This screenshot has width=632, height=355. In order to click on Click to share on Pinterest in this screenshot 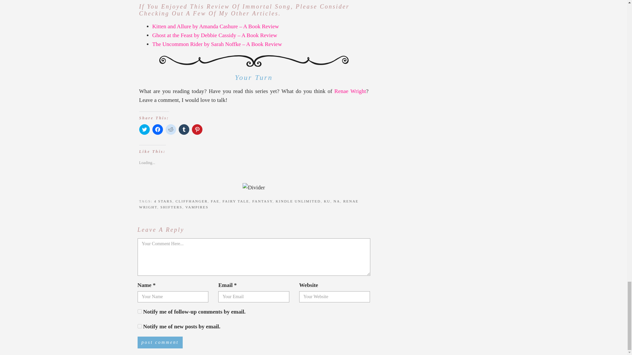, I will do `click(197, 130)`.